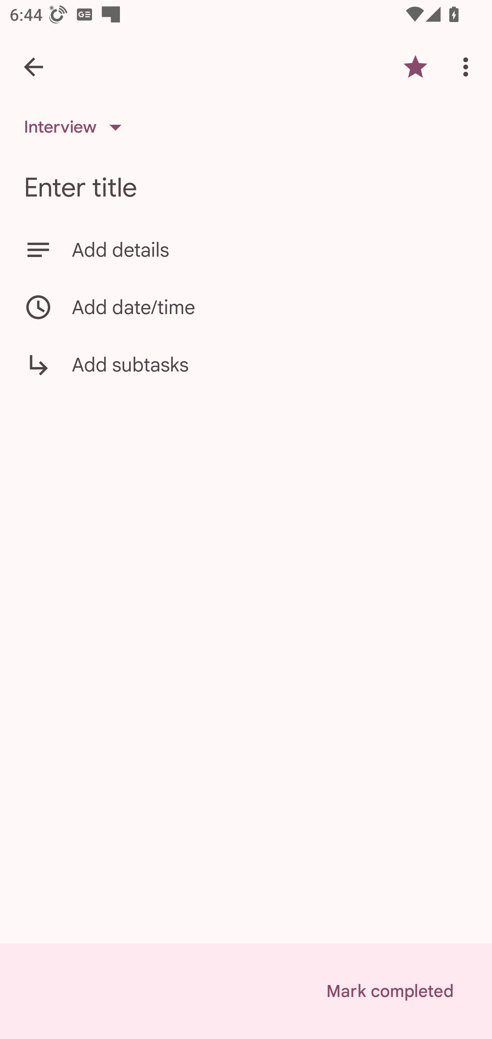 Image resolution: width=492 pixels, height=1039 pixels. Describe the element at coordinates (246, 307) in the screenshot. I see `Add date/time` at that location.